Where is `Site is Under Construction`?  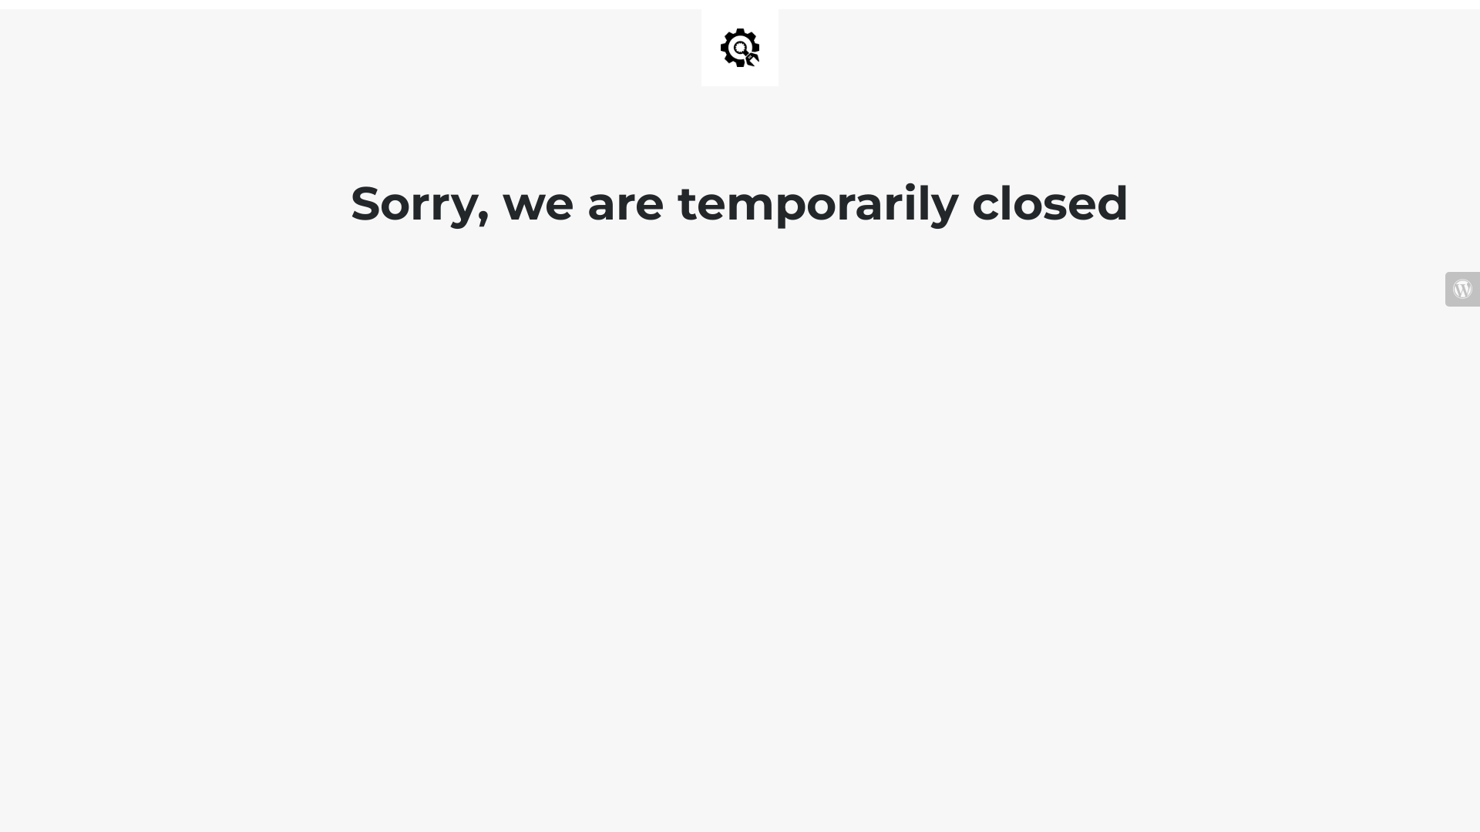
Site is Under Construction is located at coordinates (740, 48).